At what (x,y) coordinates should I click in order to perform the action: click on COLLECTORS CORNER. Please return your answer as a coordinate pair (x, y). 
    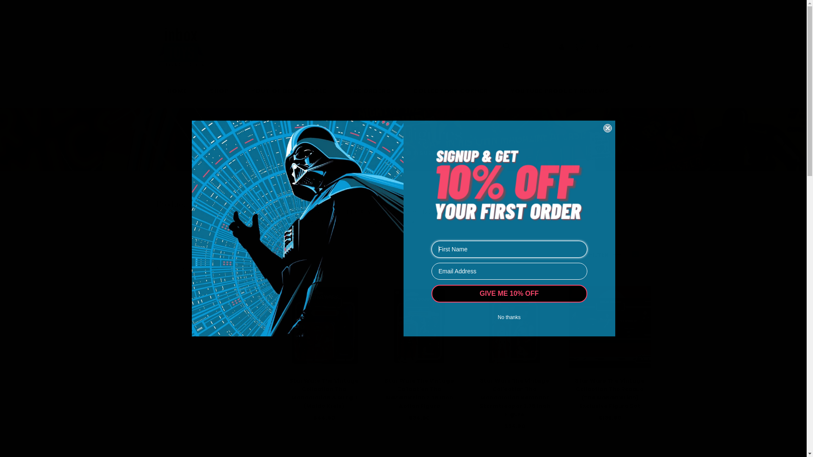
    Looking at the image, I should click on (451, 95).